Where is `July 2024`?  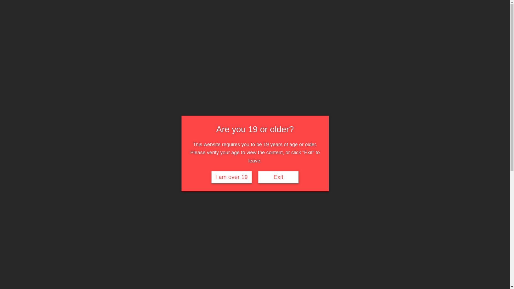 July 2024 is located at coordinates (362, 227).